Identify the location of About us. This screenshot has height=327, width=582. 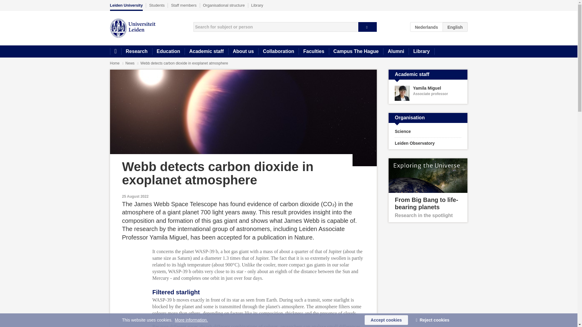
(243, 51).